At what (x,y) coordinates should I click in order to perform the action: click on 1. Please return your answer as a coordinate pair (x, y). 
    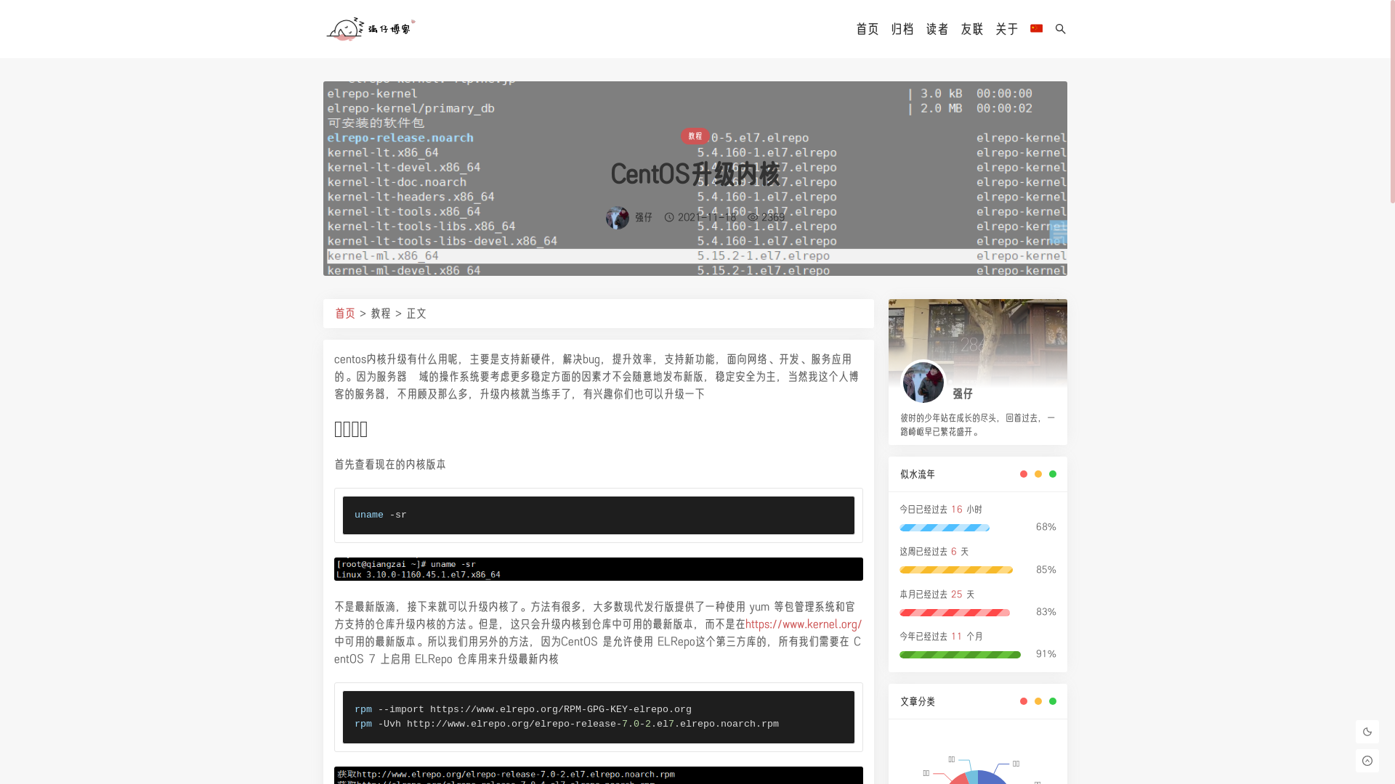
    Looking at the image, I should click on (599, 569).